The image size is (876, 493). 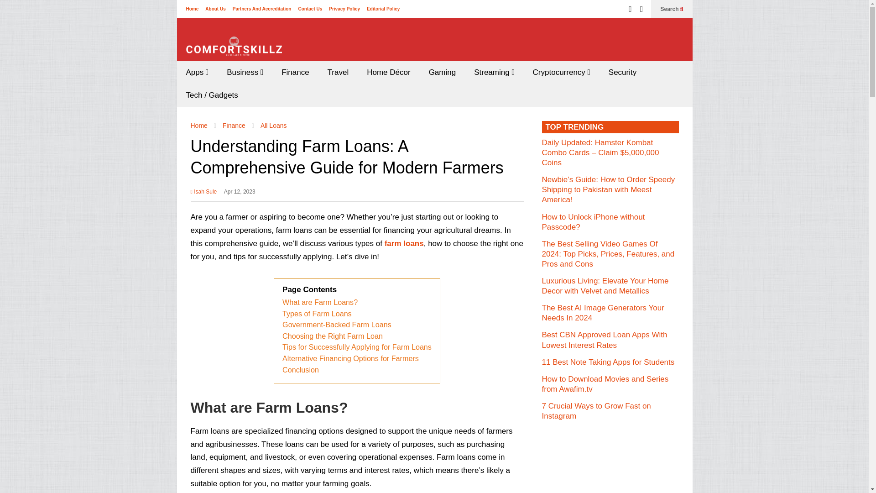 What do you see at coordinates (295, 72) in the screenshot?
I see `Finance` at bounding box center [295, 72].